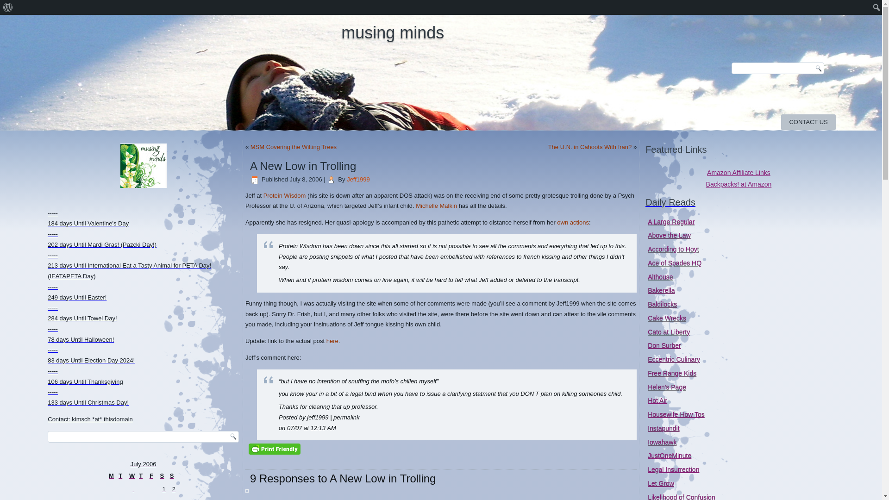  What do you see at coordinates (164, 499) in the screenshot?
I see `8` at bounding box center [164, 499].